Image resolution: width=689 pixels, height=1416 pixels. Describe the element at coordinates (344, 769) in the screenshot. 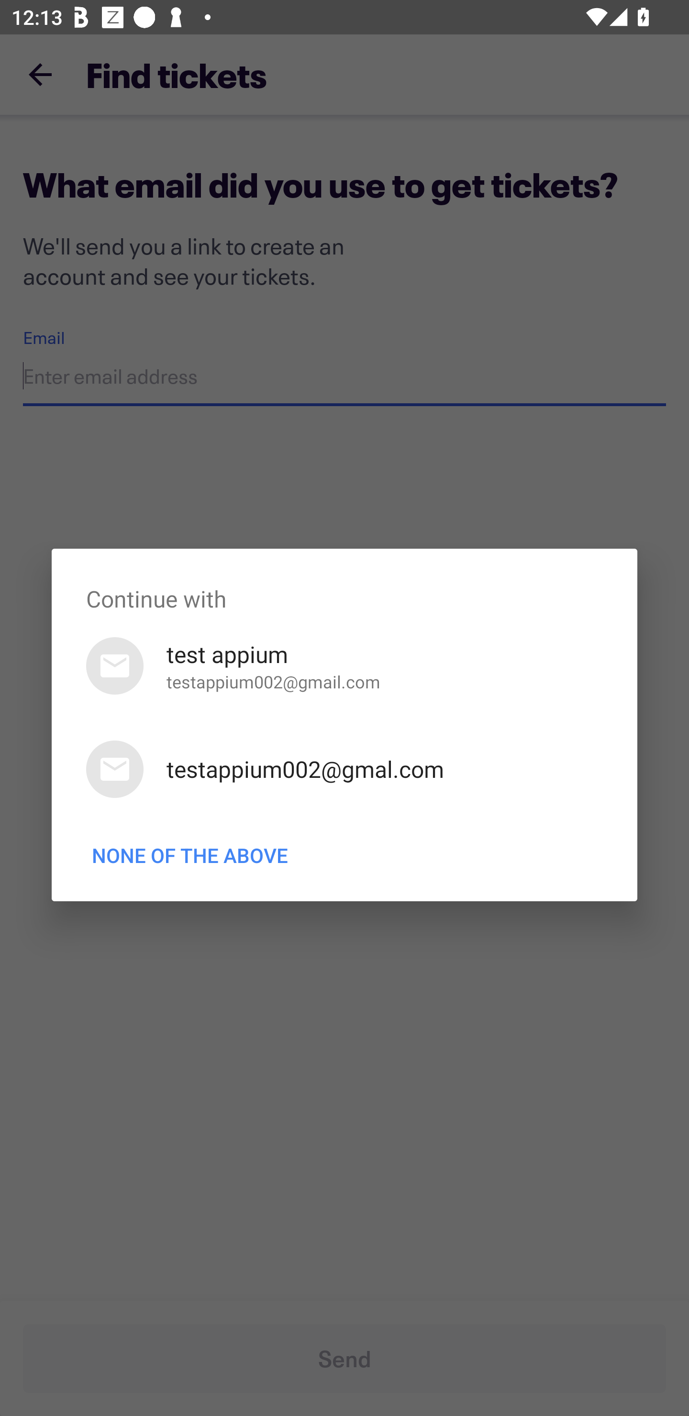

I see `testappium002@gmal.com` at that location.